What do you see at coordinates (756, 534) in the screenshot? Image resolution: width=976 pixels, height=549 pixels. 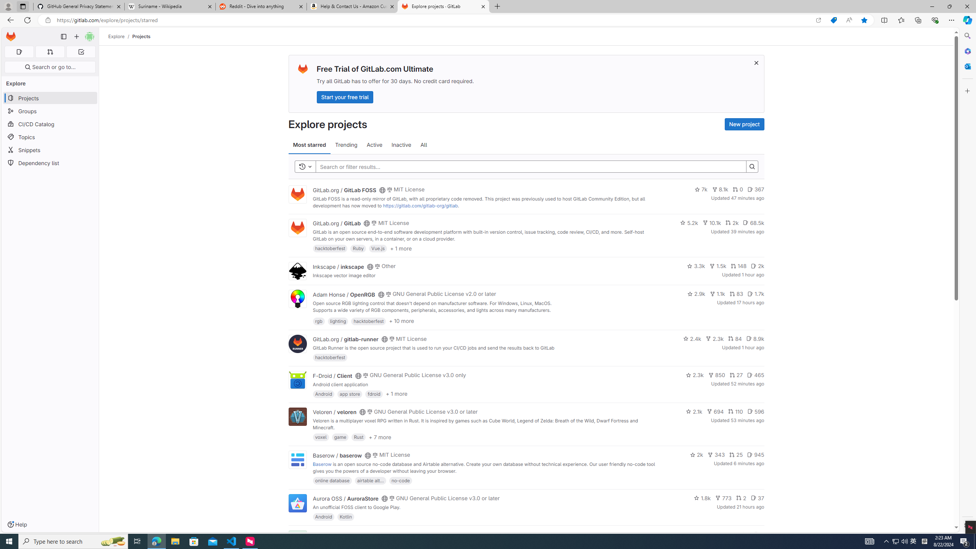 I see `Class: s14 gl-mr-2` at bounding box center [756, 534].